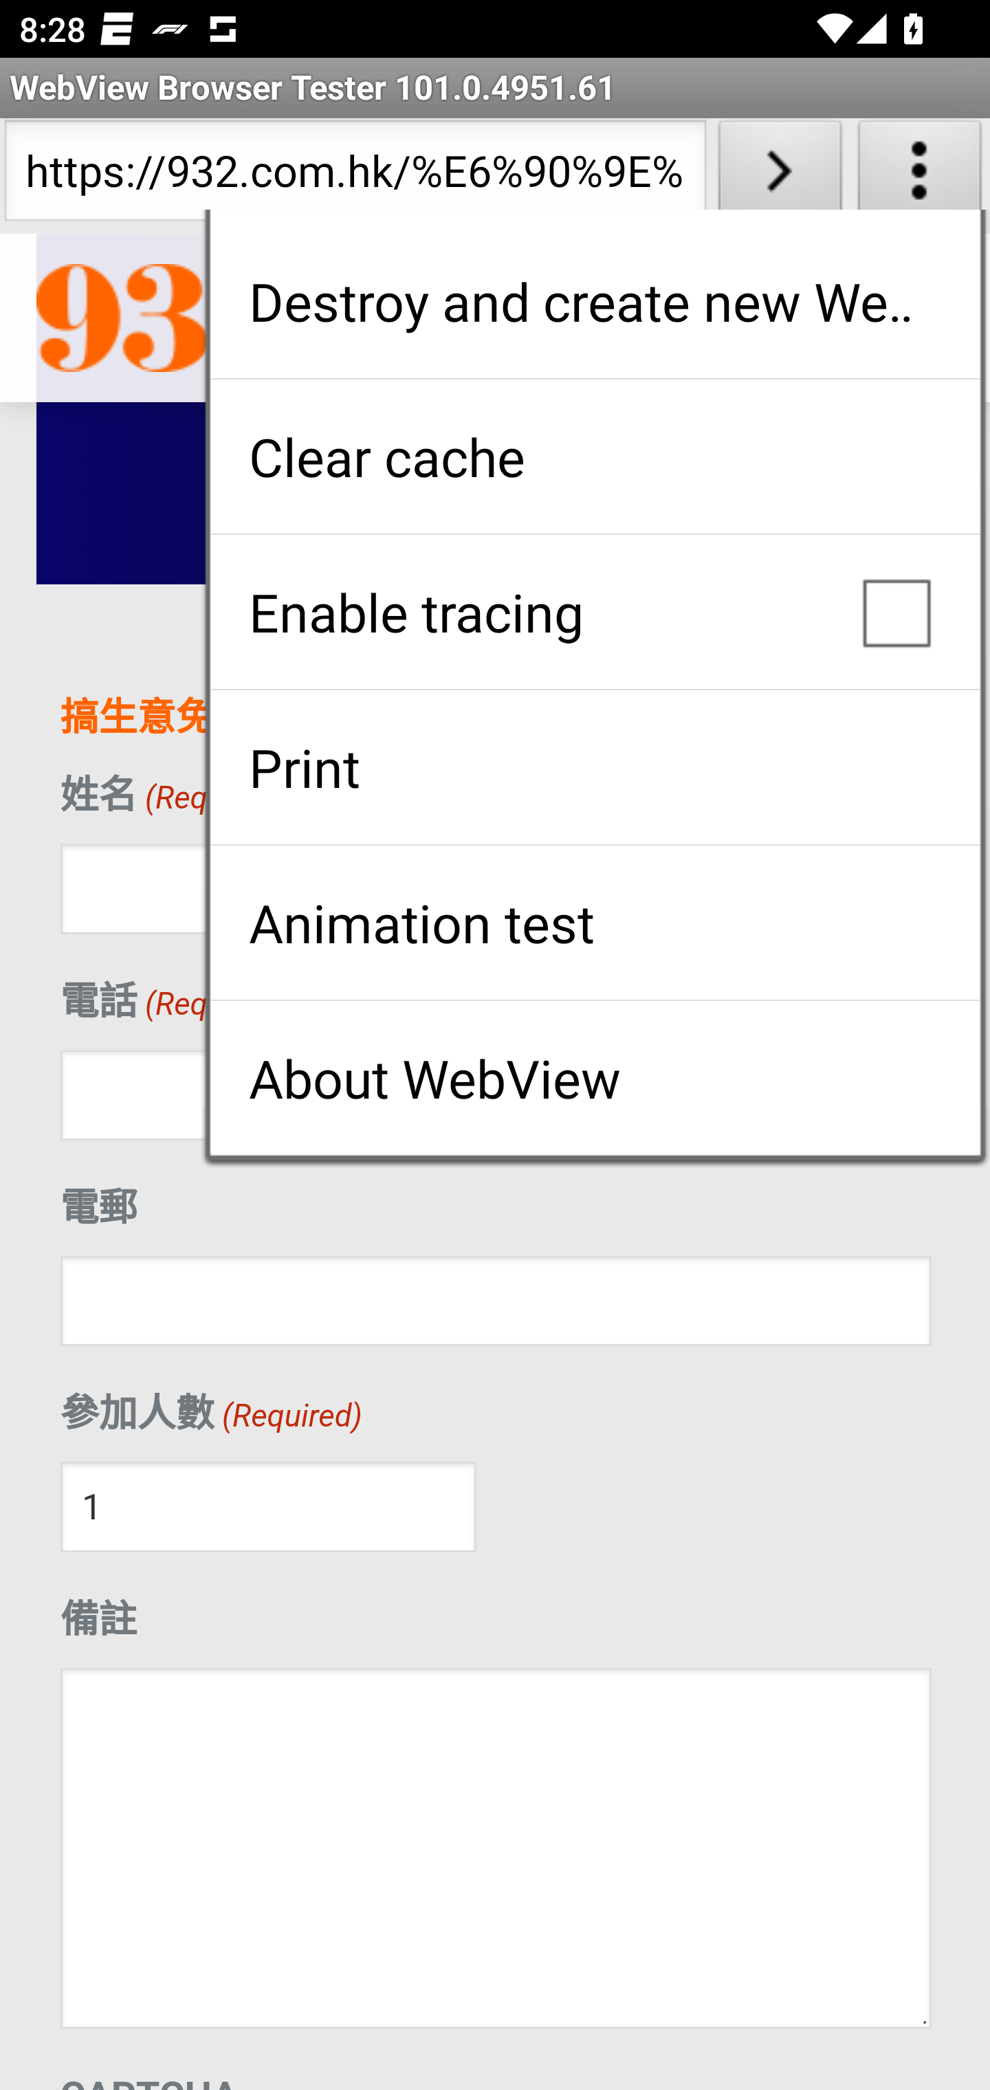  What do you see at coordinates (595, 456) in the screenshot?
I see `Clear cache` at bounding box center [595, 456].